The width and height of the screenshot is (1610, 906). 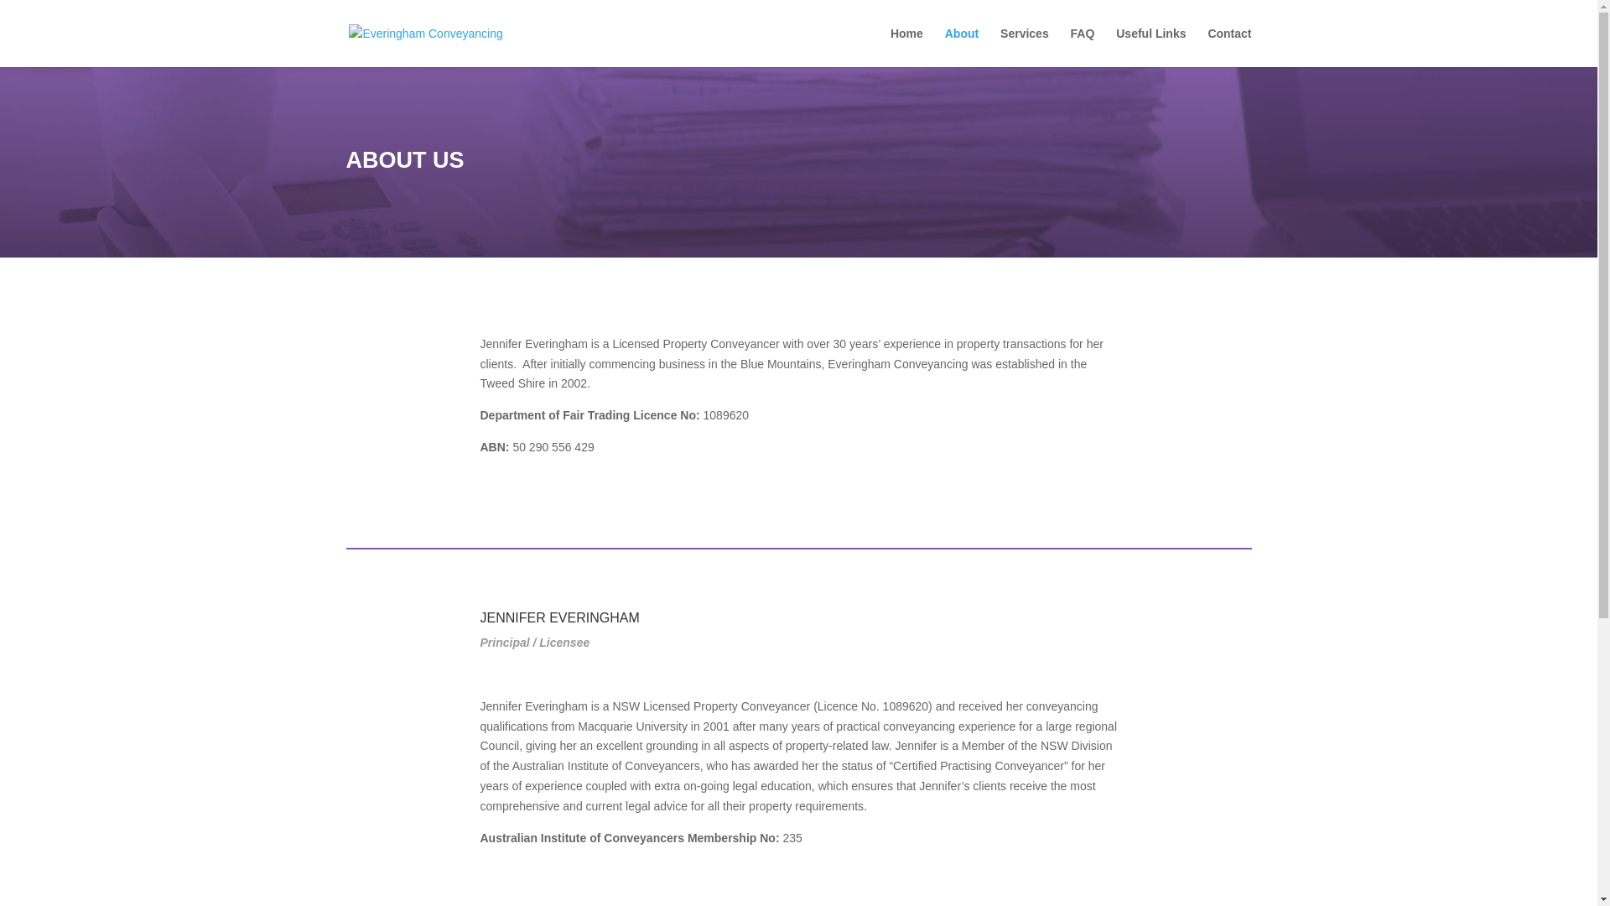 What do you see at coordinates (1025, 47) in the screenshot?
I see `Services` at bounding box center [1025, 47].